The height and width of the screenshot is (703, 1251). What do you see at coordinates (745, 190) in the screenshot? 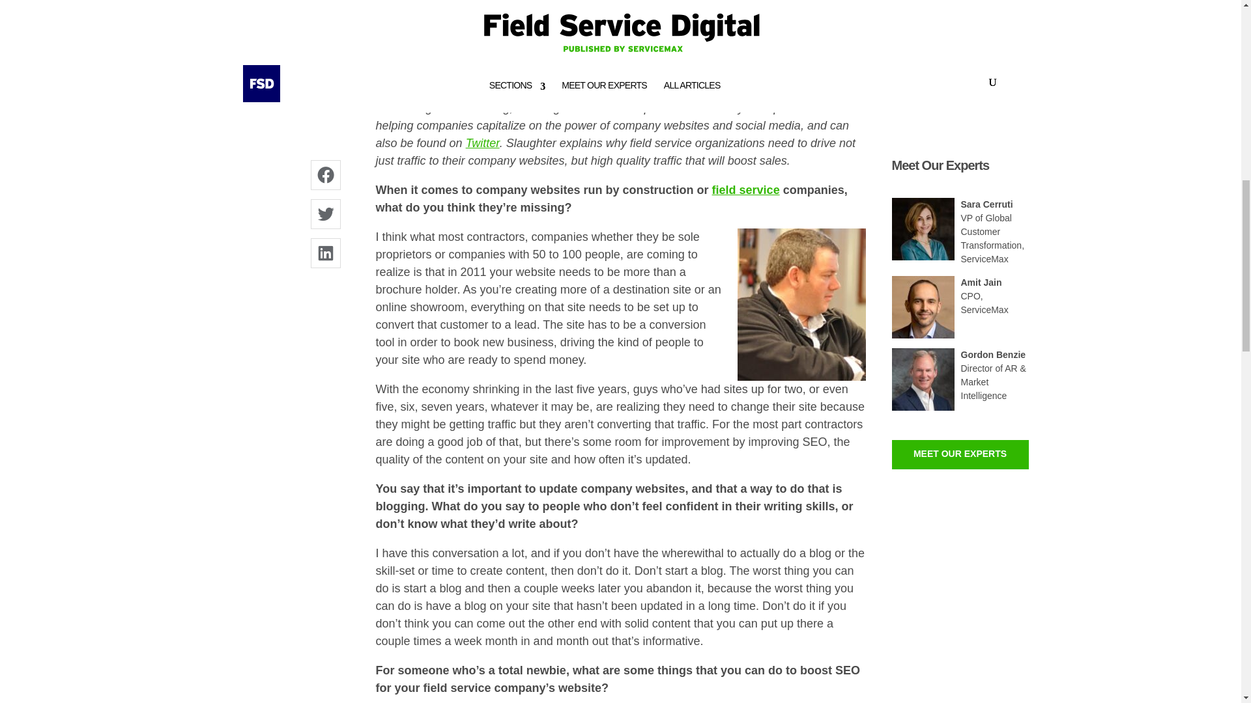
I see `field service` at bounding box center [745, 190].